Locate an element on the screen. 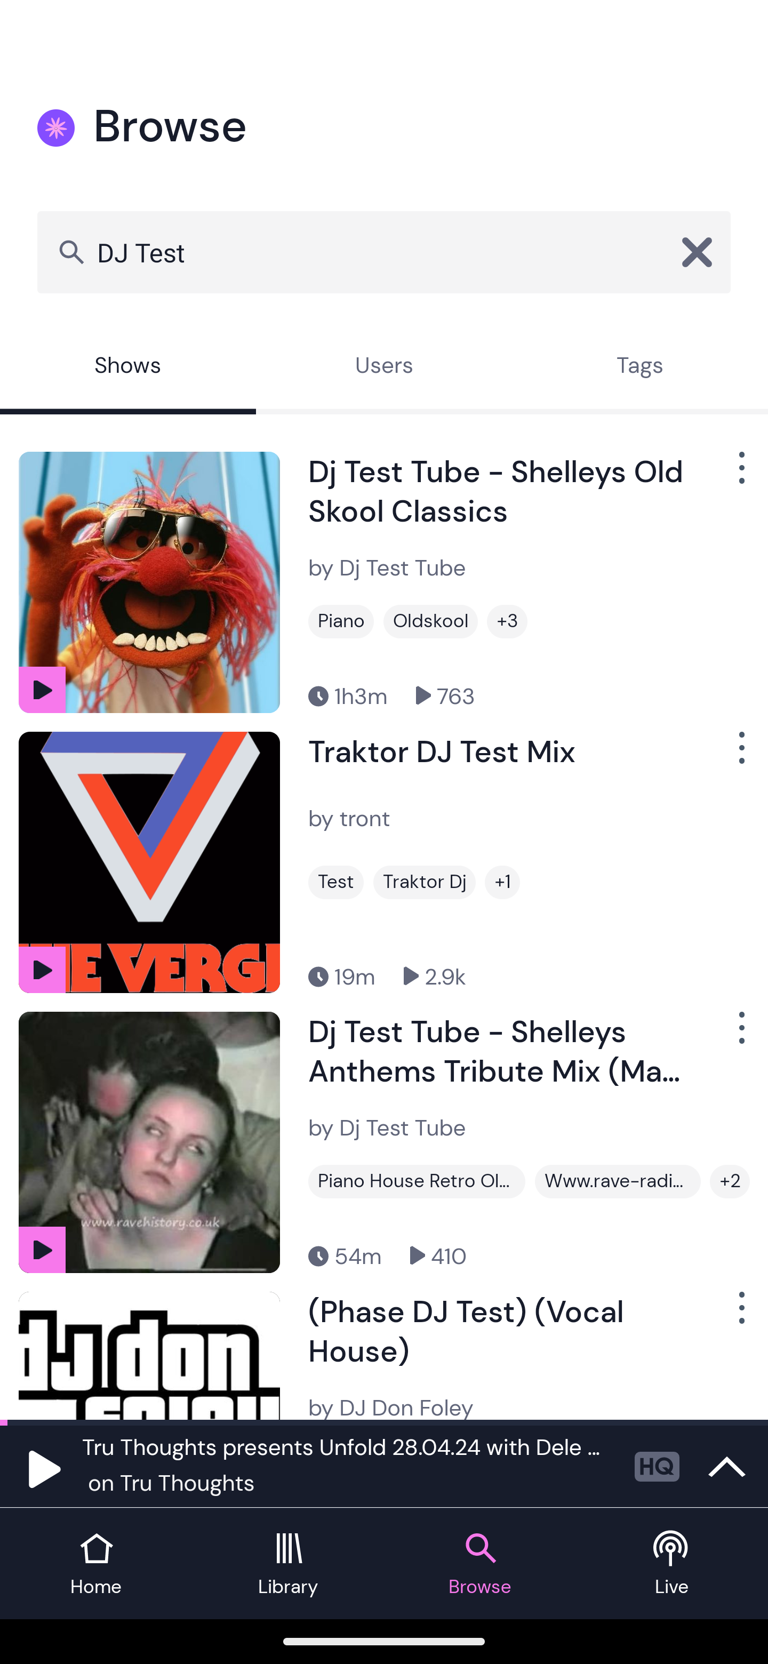 The height and width of the screenshot is (1664, 768). Traktor Dj is located at coordinates (424, 882).